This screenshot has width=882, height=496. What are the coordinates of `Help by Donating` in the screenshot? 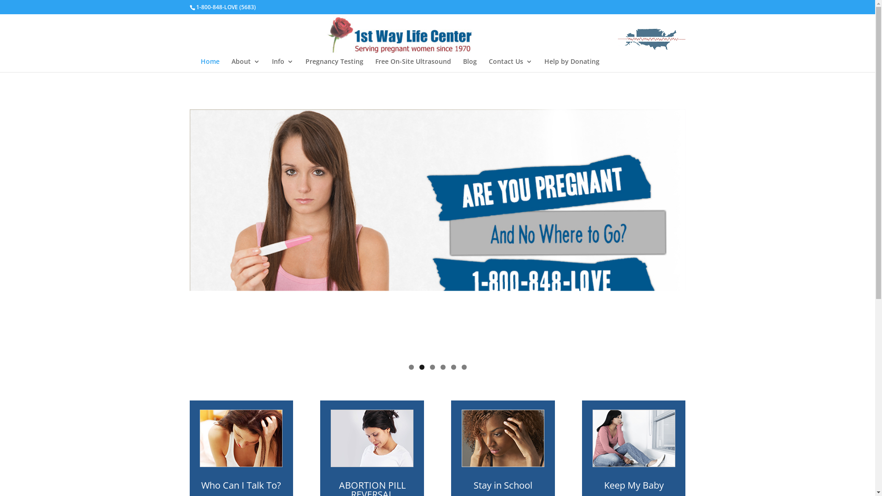 It's located at (571, 65).